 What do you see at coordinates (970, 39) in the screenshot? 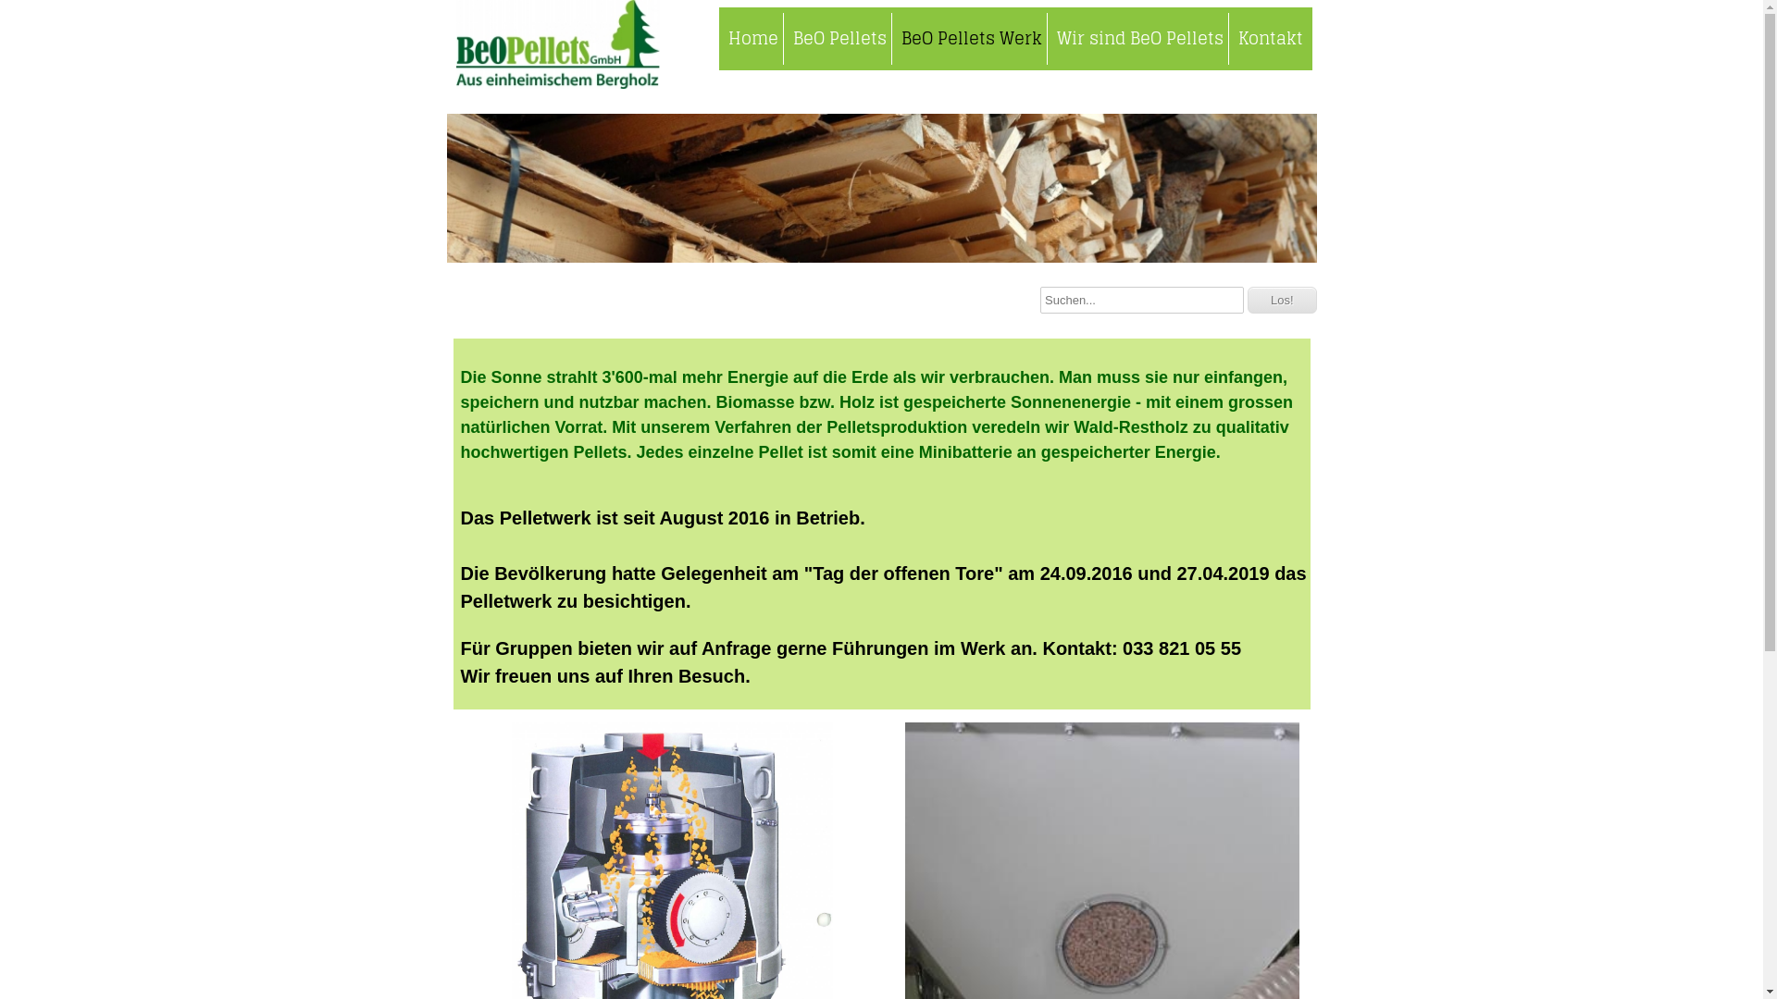
I see `BeO Pellets Werk` at bounding box center [970, 39].